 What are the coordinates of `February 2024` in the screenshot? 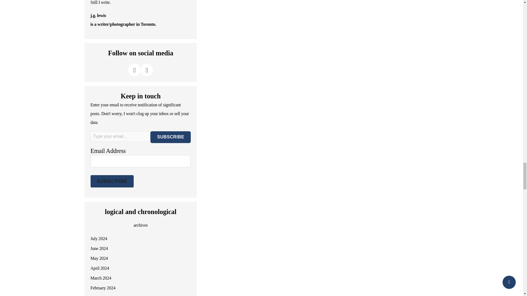 It's located at (103, 288).